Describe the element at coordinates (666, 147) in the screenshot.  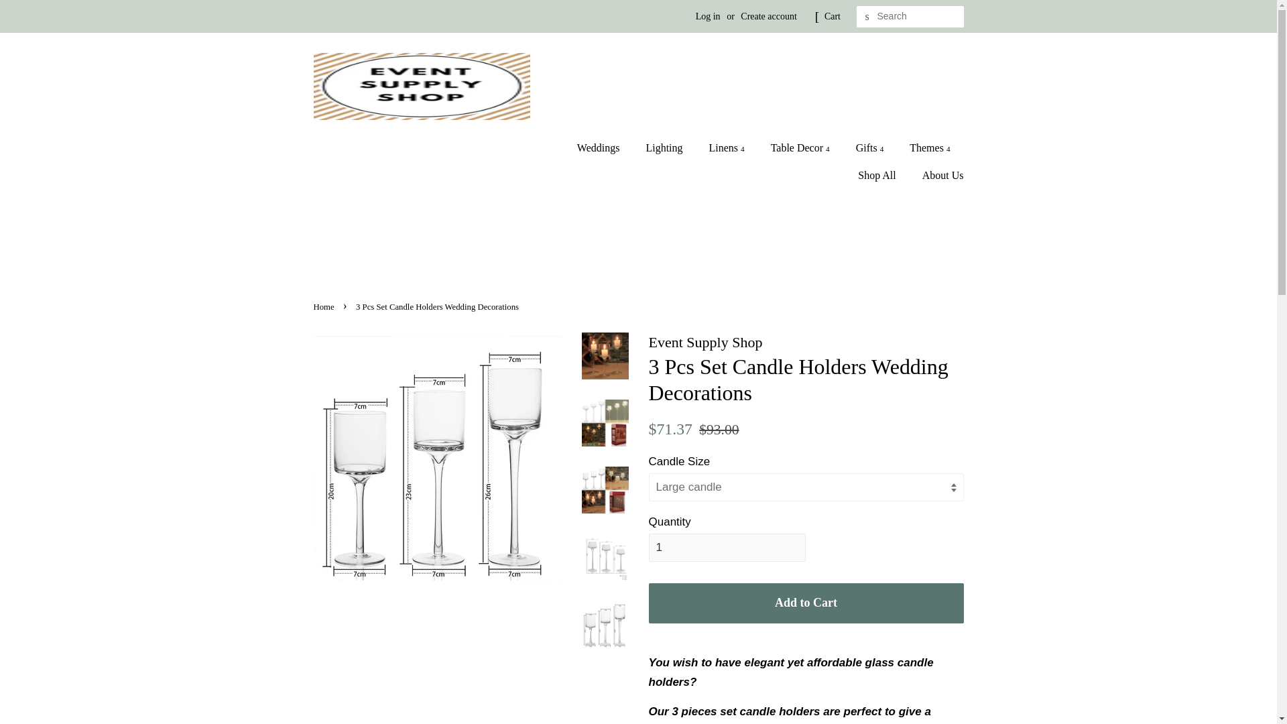
I see `Lighting` at that location.